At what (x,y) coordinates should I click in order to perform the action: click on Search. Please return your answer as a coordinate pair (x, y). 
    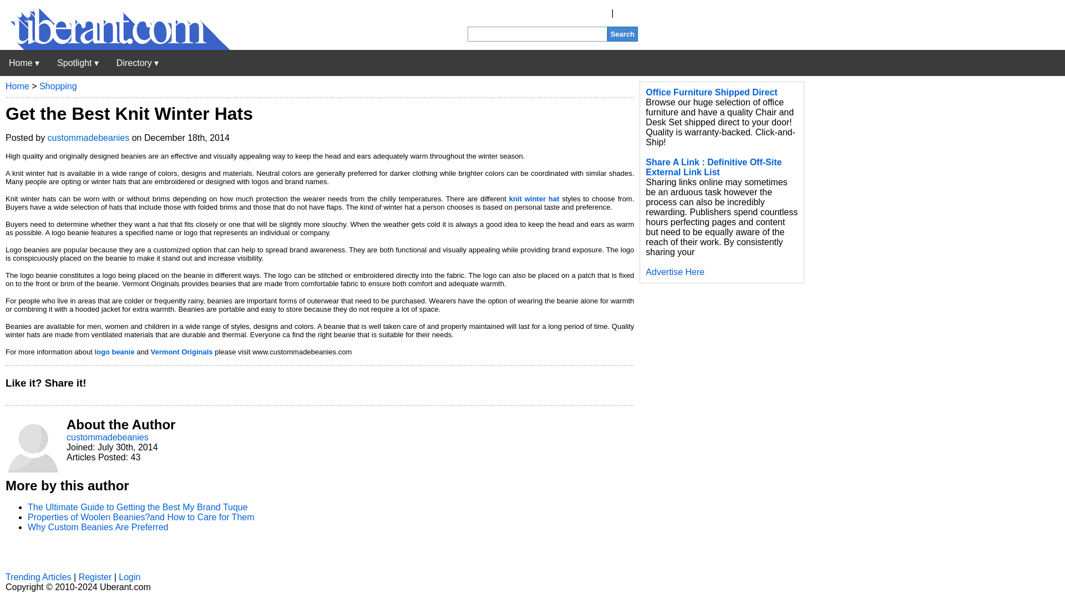
    Looking at the image, I should click on (622, 33).